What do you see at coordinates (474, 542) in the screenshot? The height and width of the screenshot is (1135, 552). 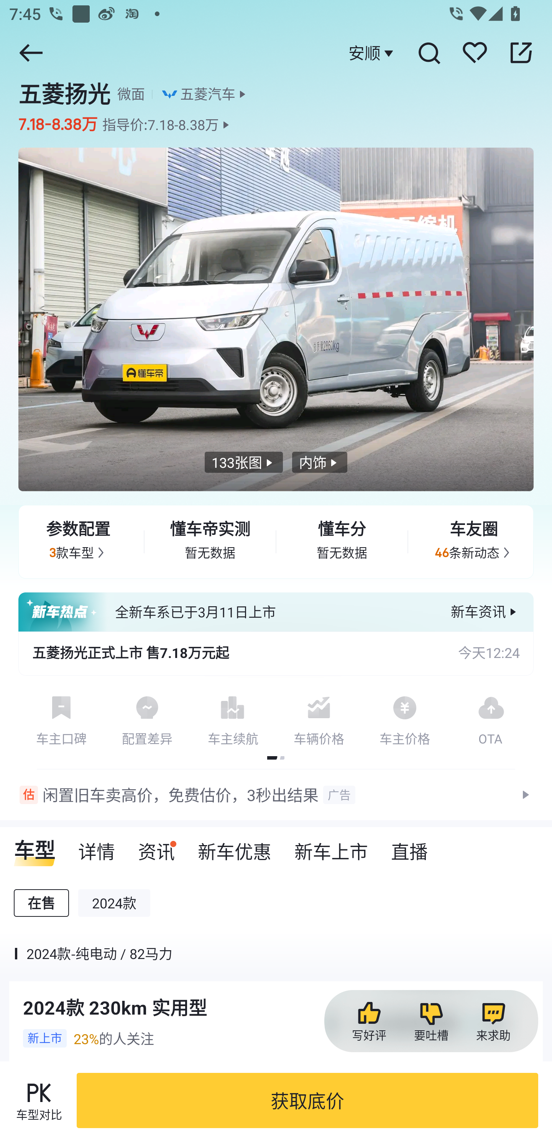 I see `车友圈 46 条新动态 ` at bounding box center [474, 542].